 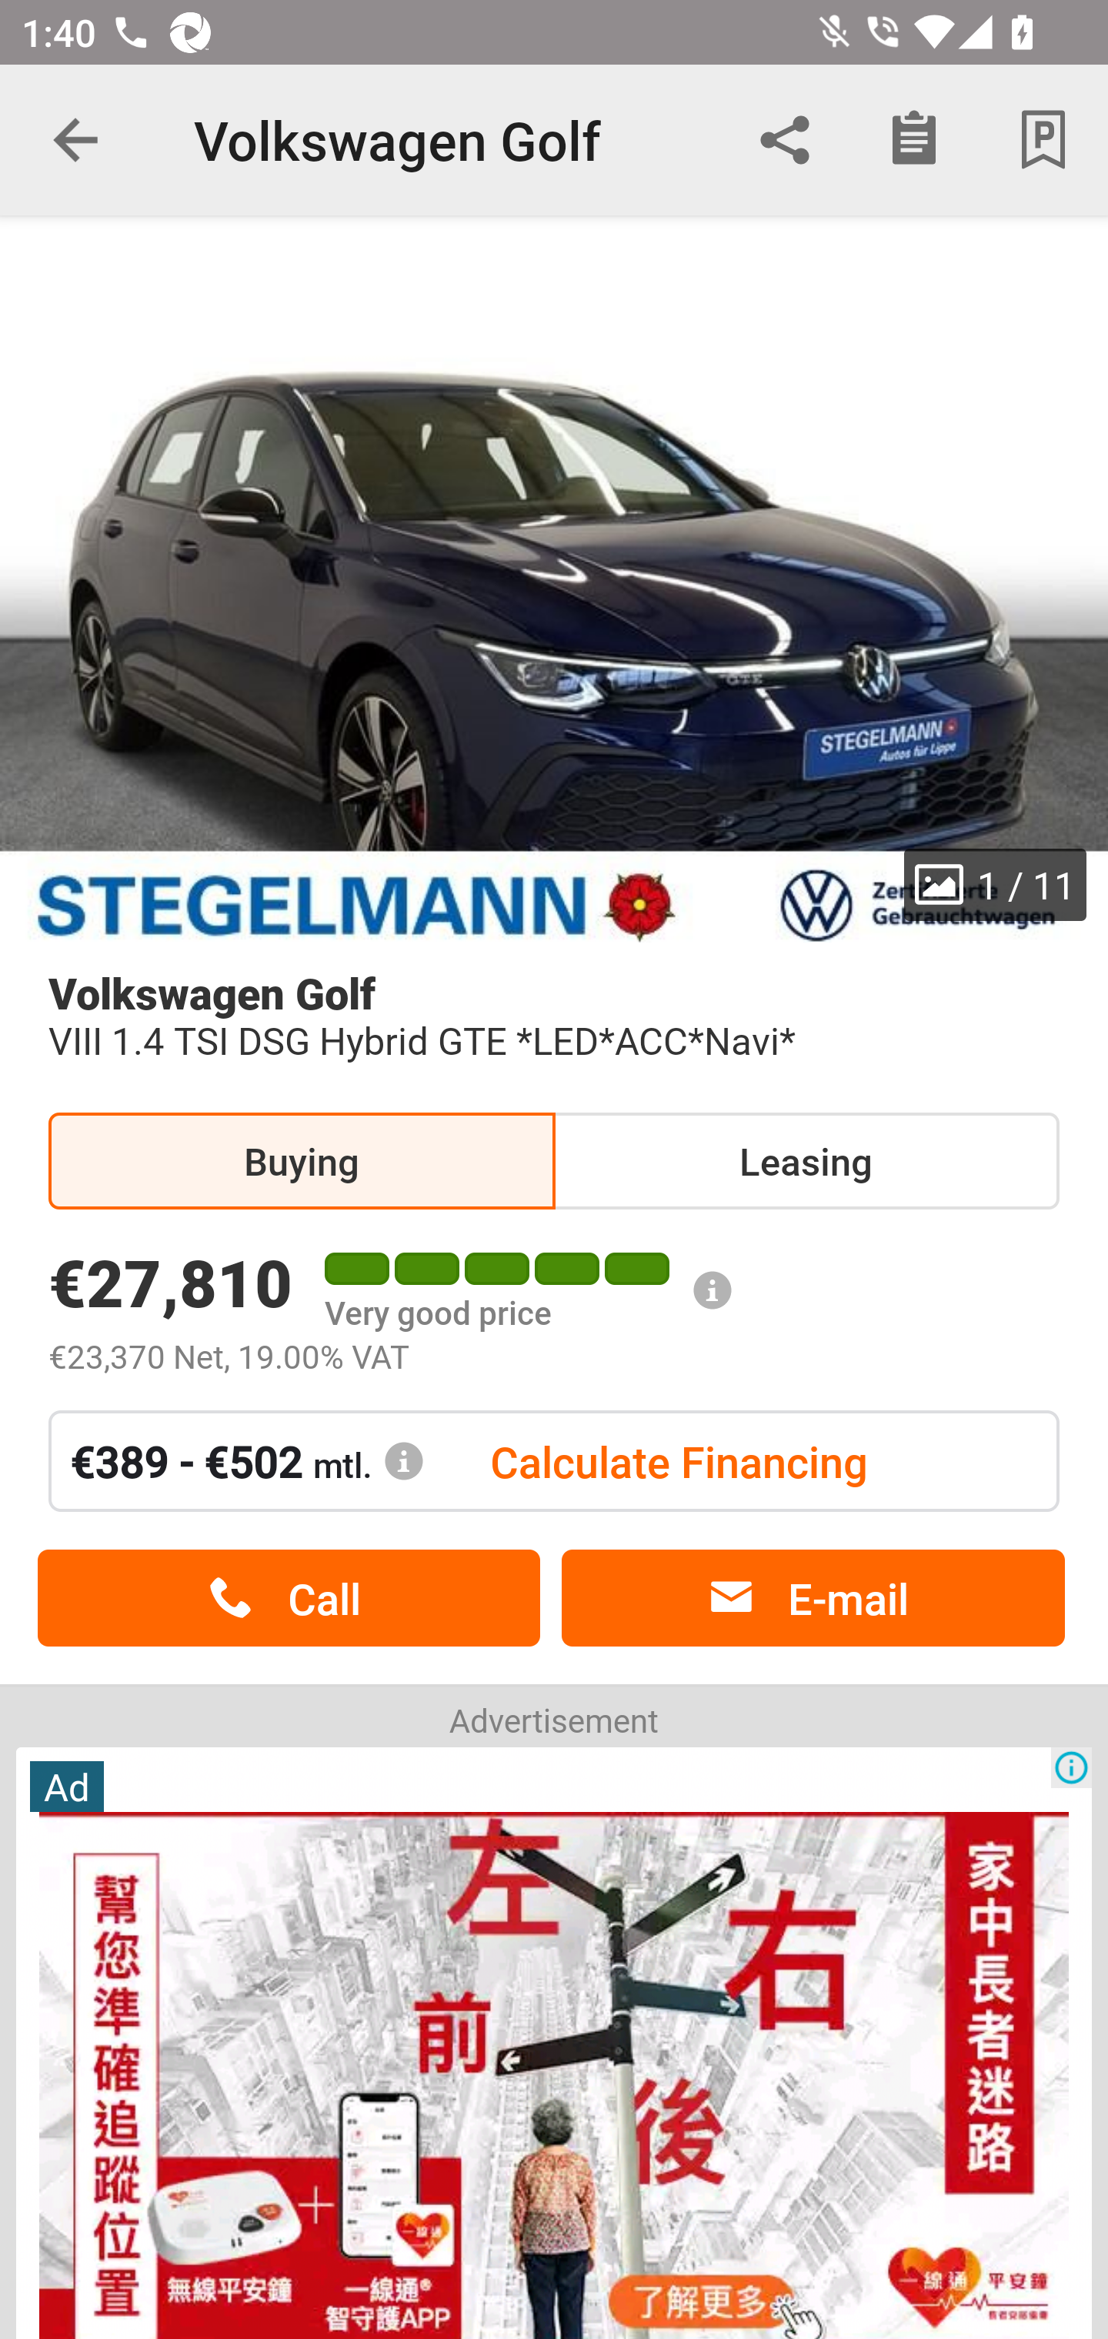 What do you see at coordinates (679, 1460) in the screenshot?
I see `Calculate Financing` at bounding box center [679, 1460].